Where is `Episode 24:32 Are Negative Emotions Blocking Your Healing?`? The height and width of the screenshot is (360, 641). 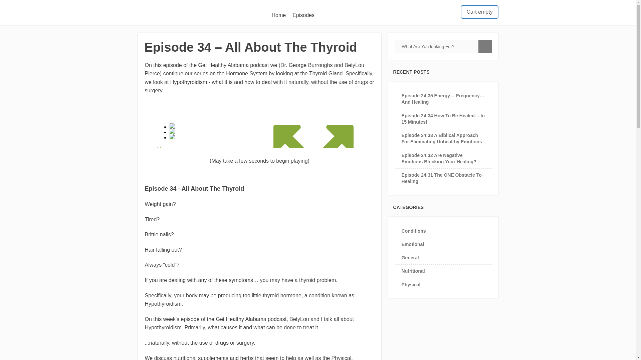
Episode 24:32 Are Negative Emotions Blocking Your Healing? is located at coordinates (439, 158).